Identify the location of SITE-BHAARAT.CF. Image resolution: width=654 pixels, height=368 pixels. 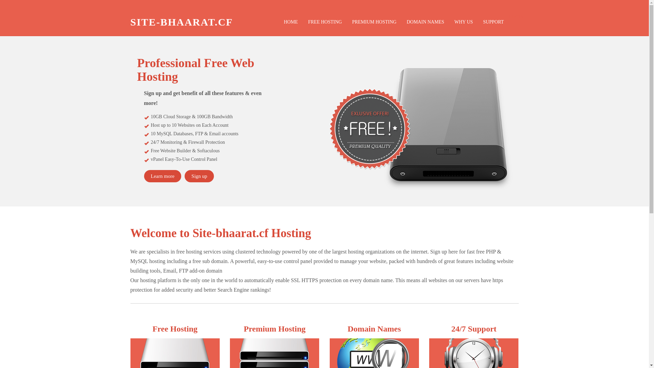
(182, 22).